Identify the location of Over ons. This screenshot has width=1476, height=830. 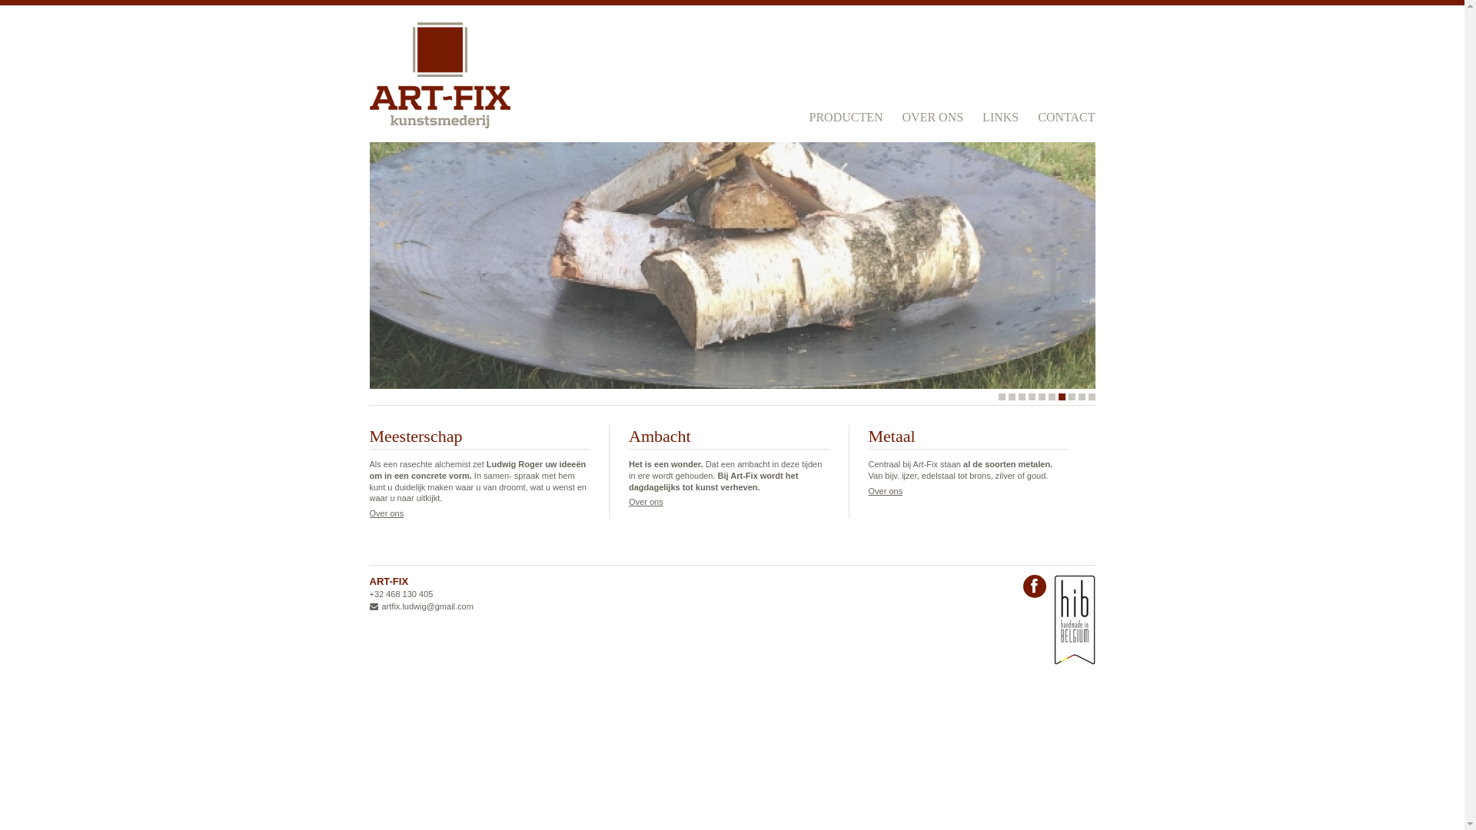
(386, 513).